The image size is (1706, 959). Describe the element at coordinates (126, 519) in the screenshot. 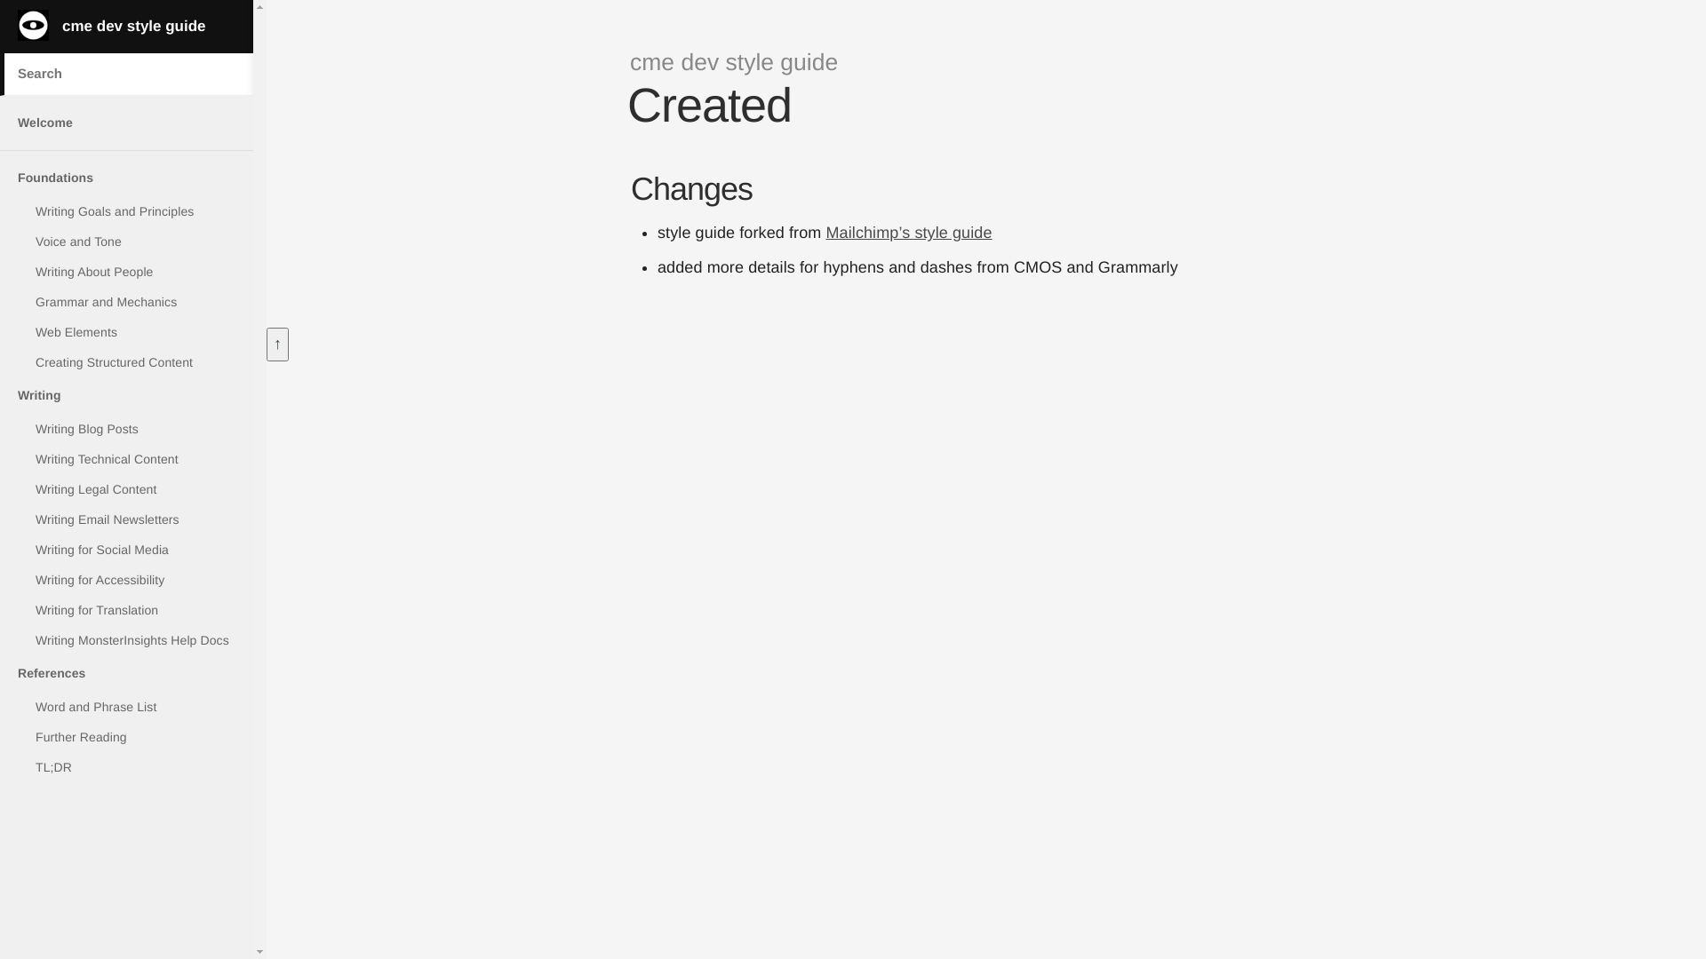

I see `Writing Email Newsletters` at that location.